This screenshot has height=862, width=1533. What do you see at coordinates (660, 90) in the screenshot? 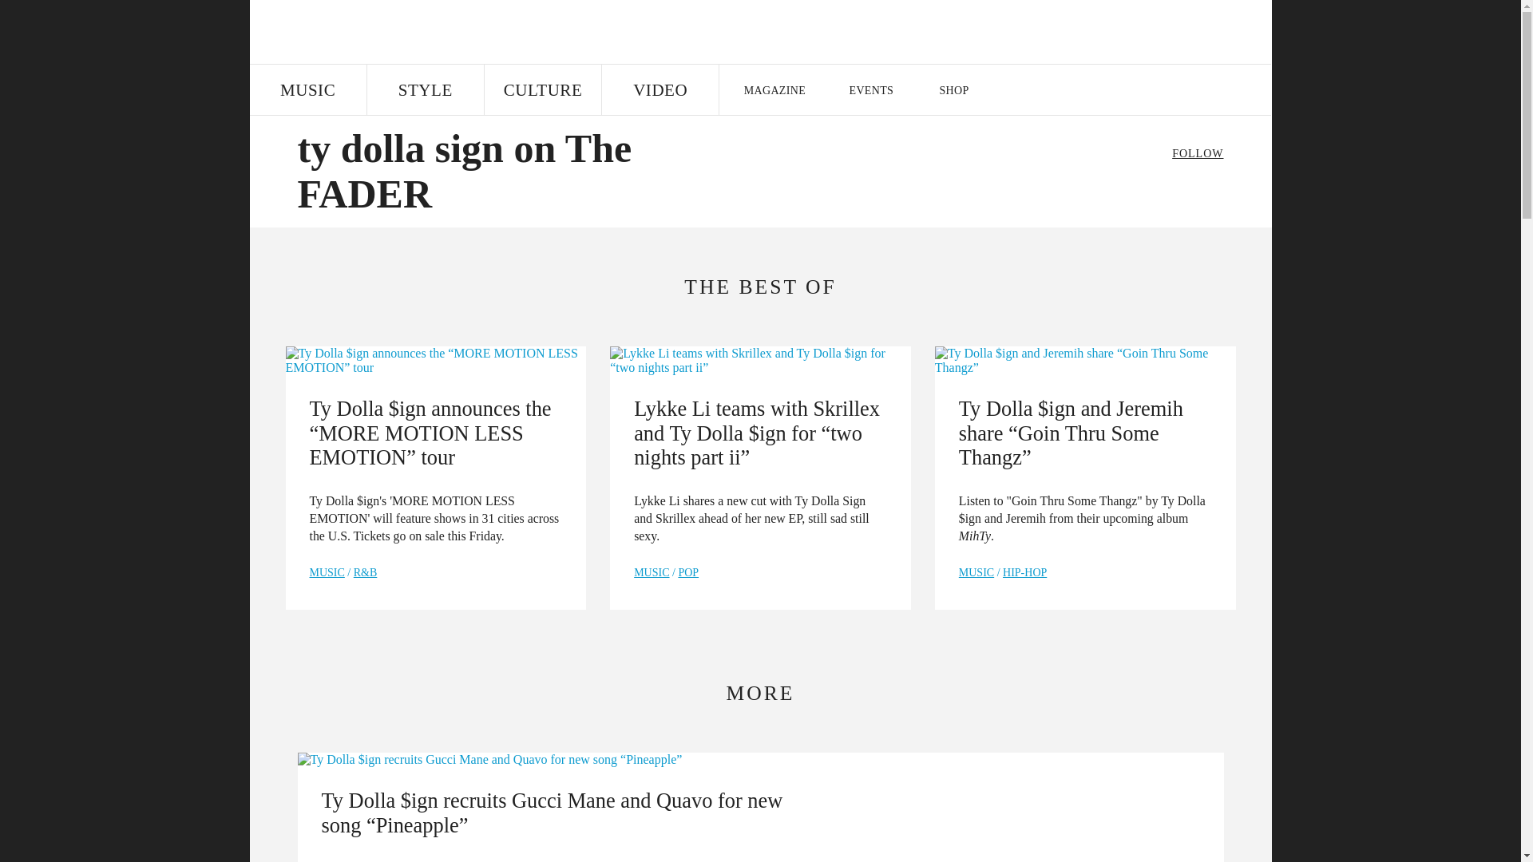
I see `VIDEO` at bounding box center [660, 90].